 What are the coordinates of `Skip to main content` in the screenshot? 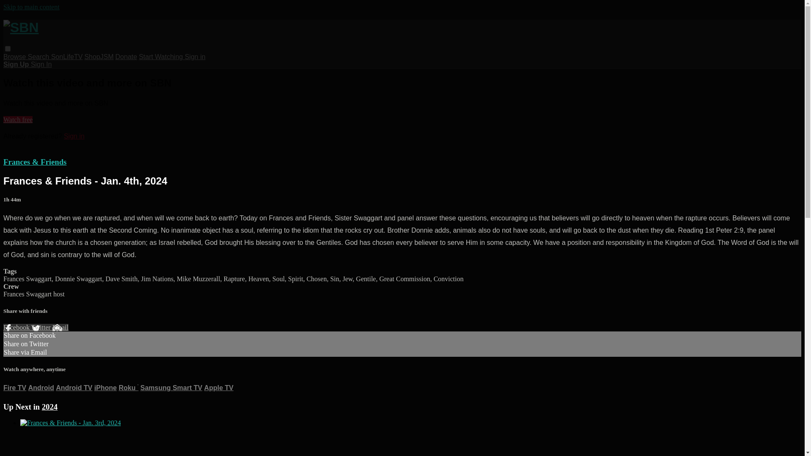 It's located at (31, 7).